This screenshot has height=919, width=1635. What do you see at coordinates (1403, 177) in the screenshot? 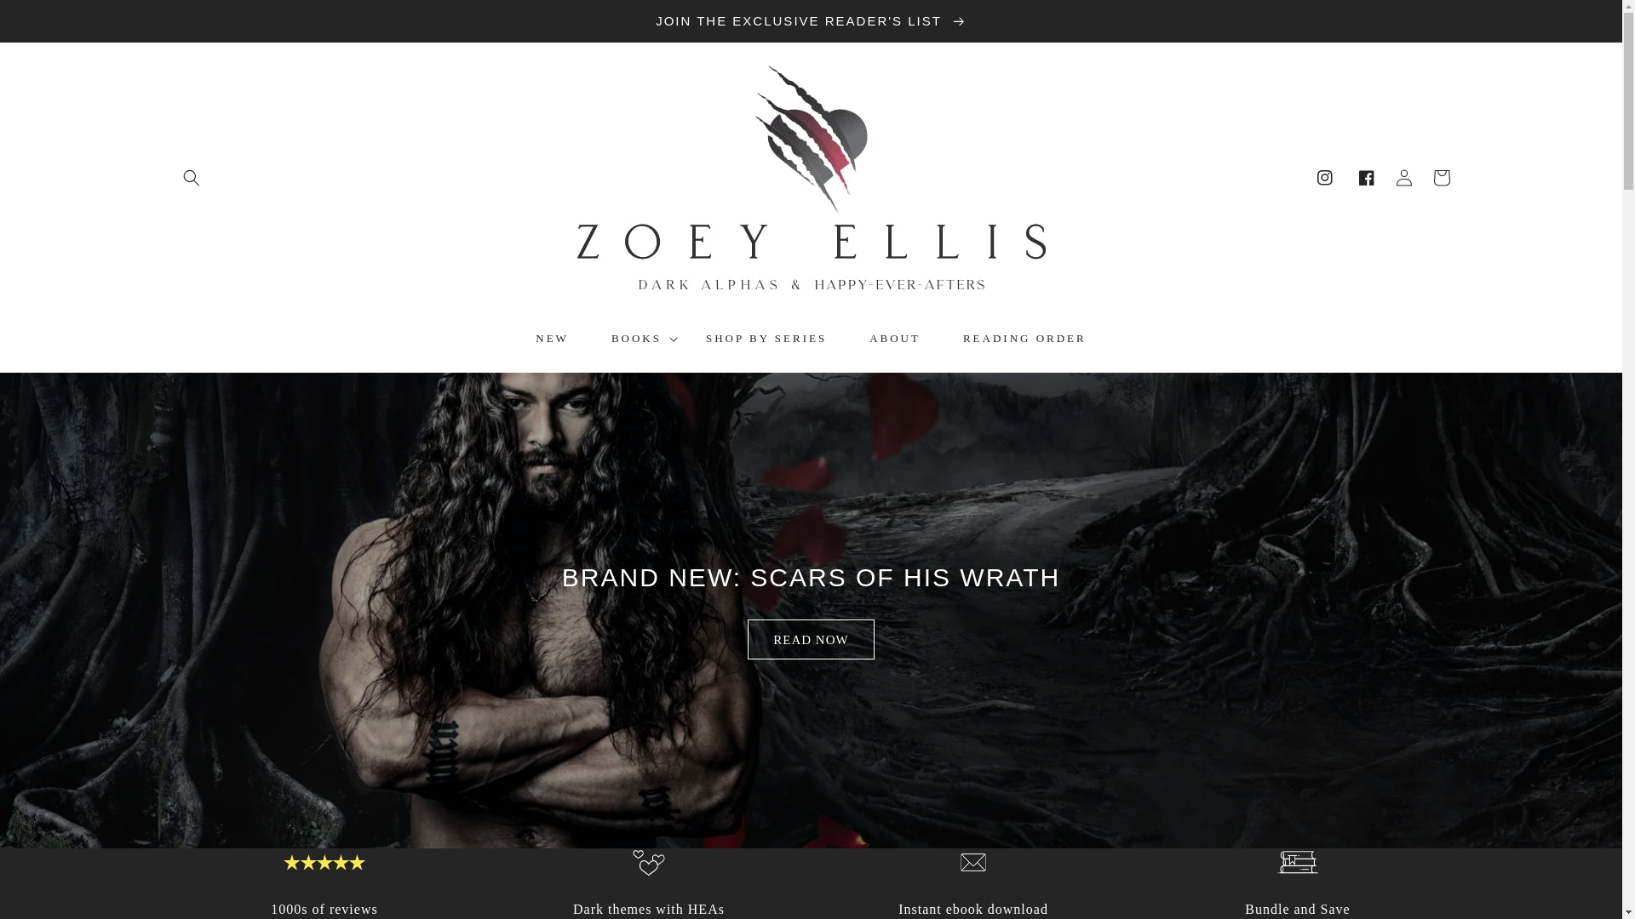
I see `Log in` at bounding box center [1403, 177].